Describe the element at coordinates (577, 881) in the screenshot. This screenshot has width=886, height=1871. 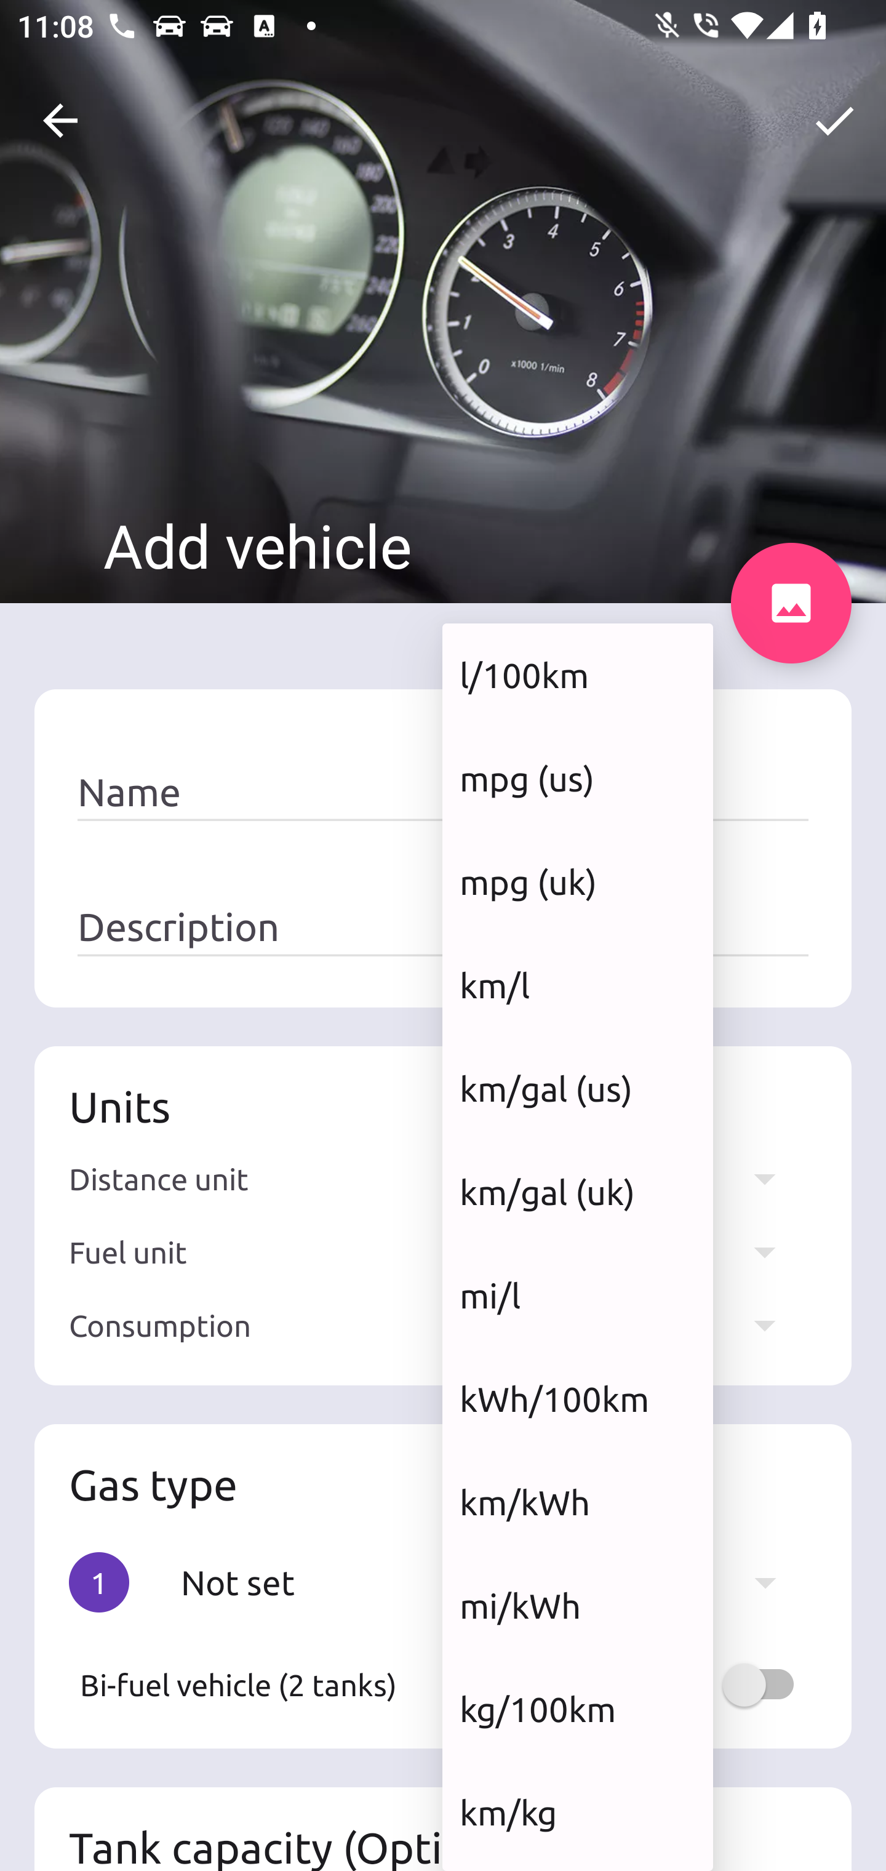
I see `mpg (uk)` at that location.